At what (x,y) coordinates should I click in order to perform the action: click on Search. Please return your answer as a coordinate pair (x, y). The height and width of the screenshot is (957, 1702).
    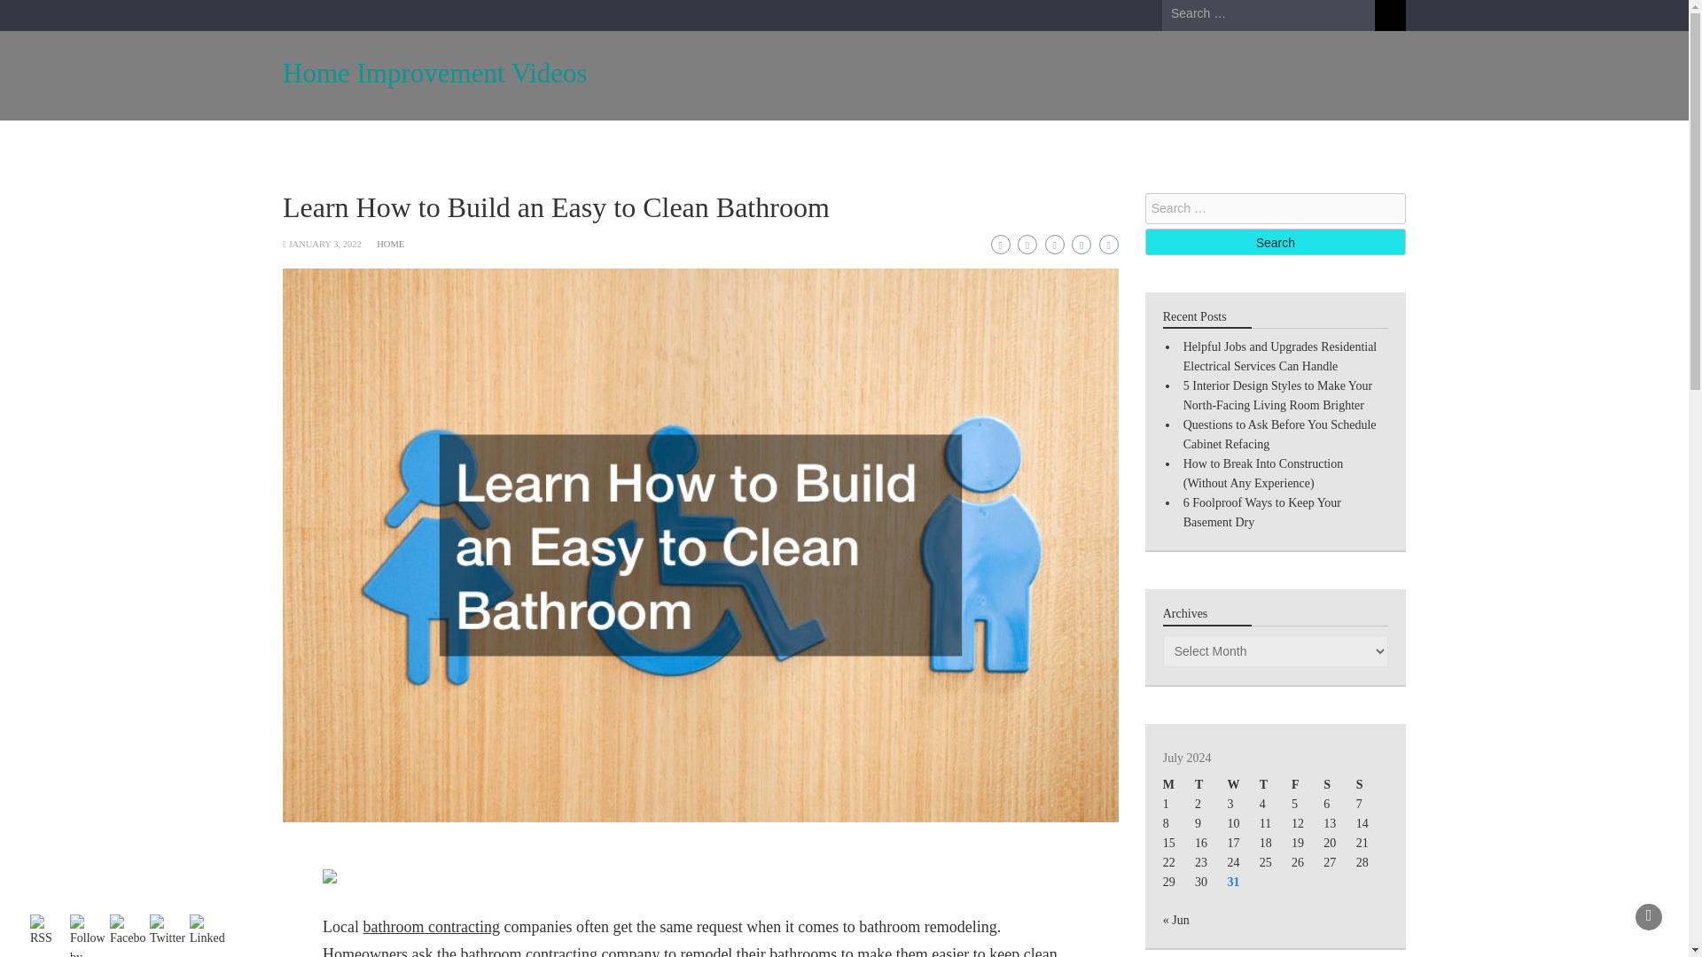
    Looking at the image, I should click on (1275, 242).